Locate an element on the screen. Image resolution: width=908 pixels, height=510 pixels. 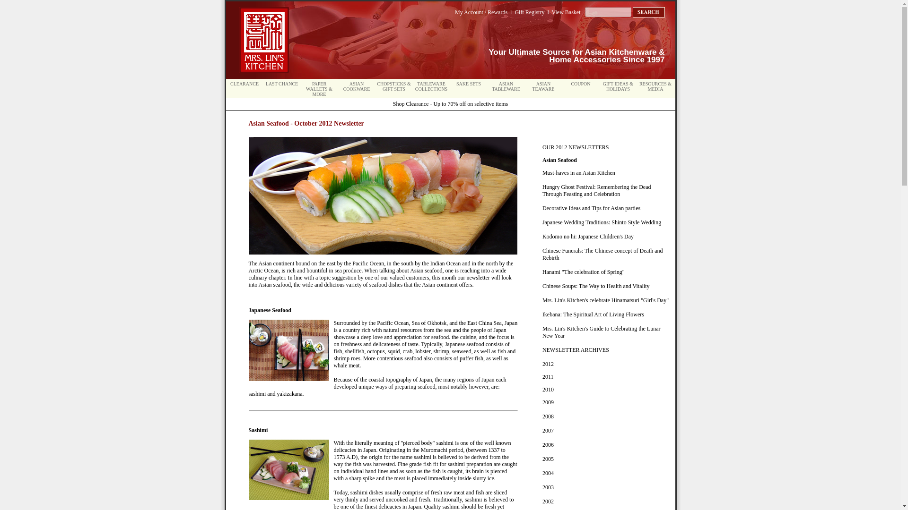
Sake Sets is located at coordinates (469, 83).